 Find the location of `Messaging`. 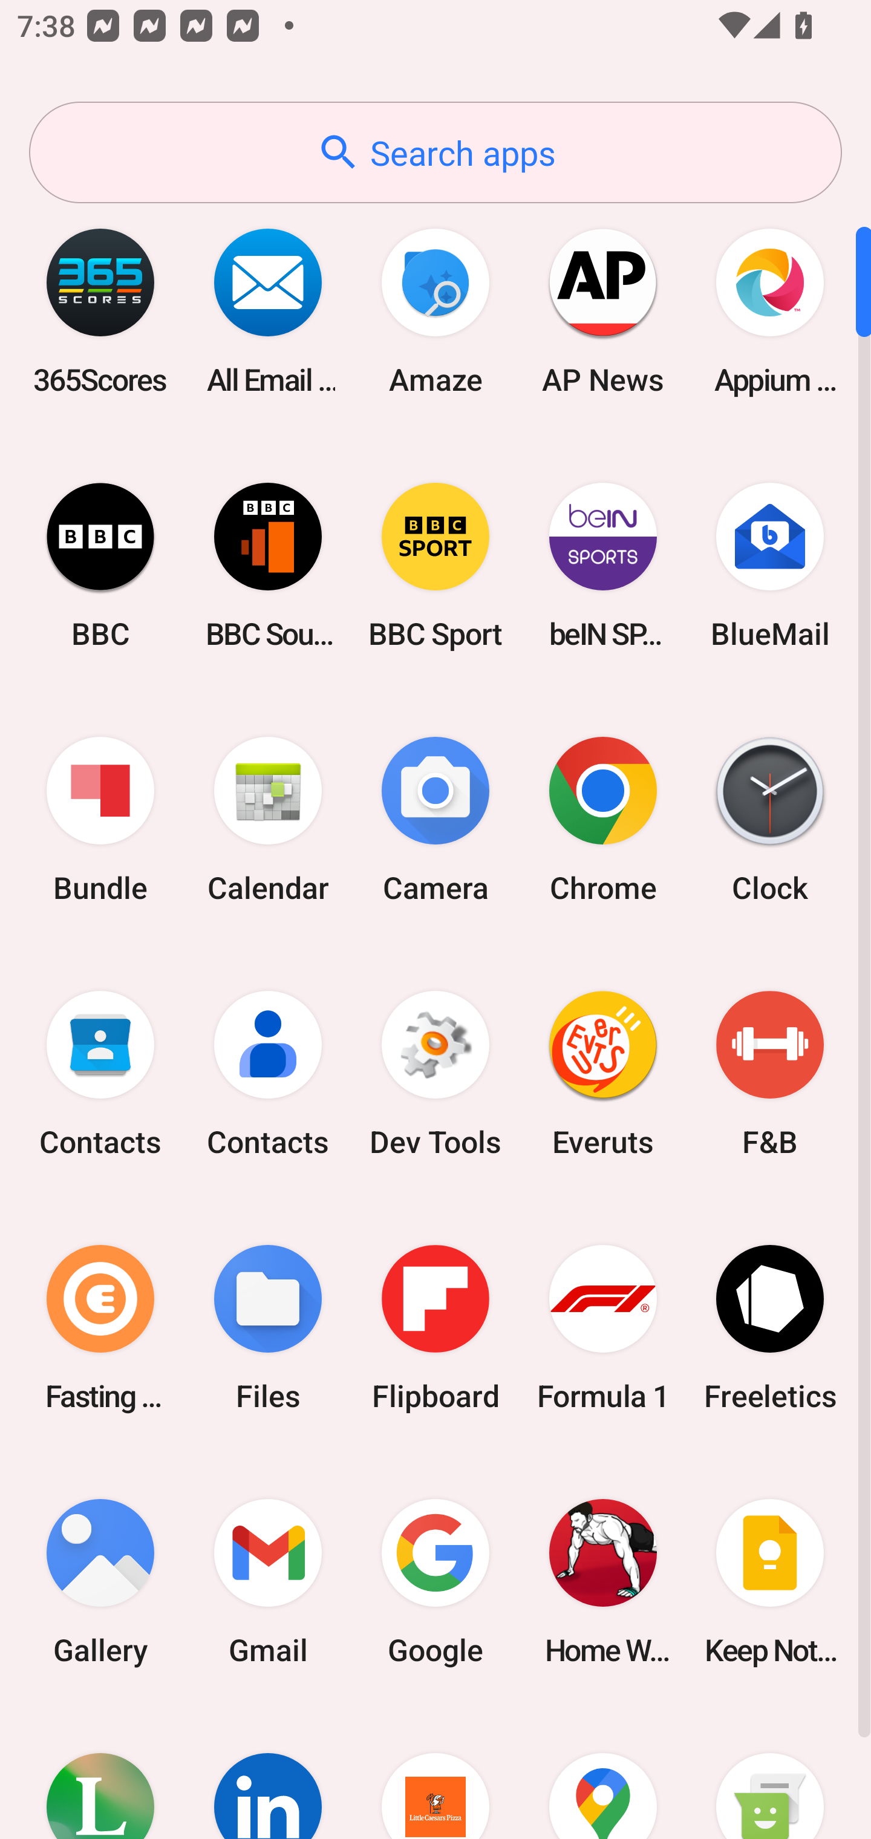

Messaging is located at coordinates (770, 1774).